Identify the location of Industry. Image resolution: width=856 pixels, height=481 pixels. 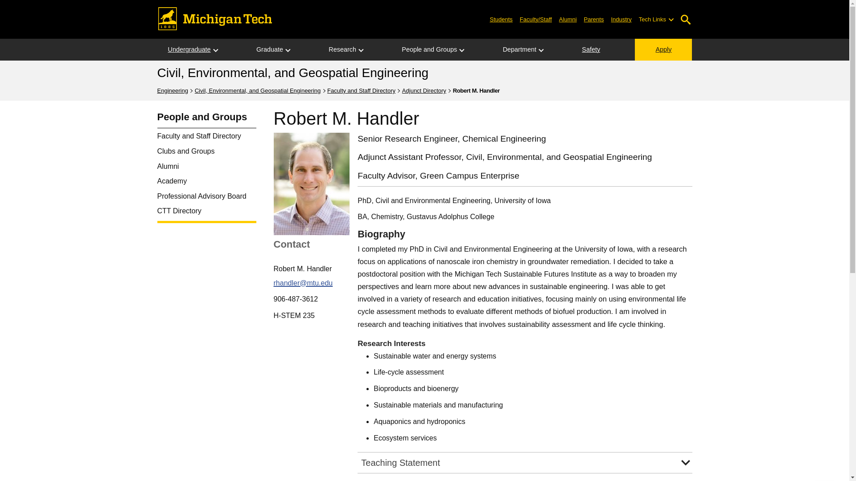
(621, 19).